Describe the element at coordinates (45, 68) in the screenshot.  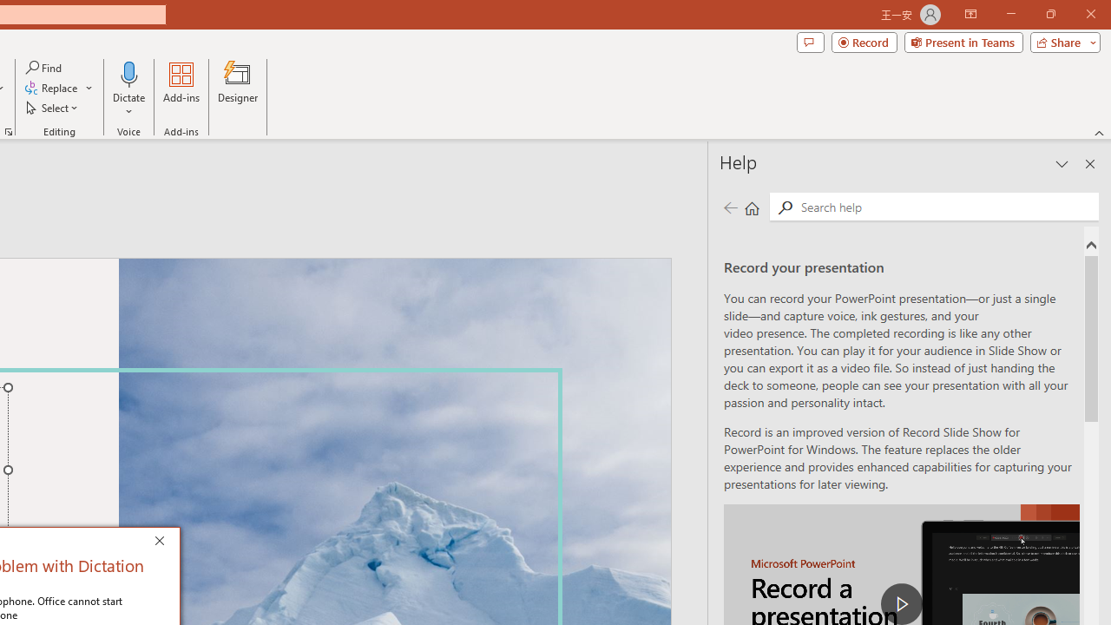
I see `Find...` at that location.